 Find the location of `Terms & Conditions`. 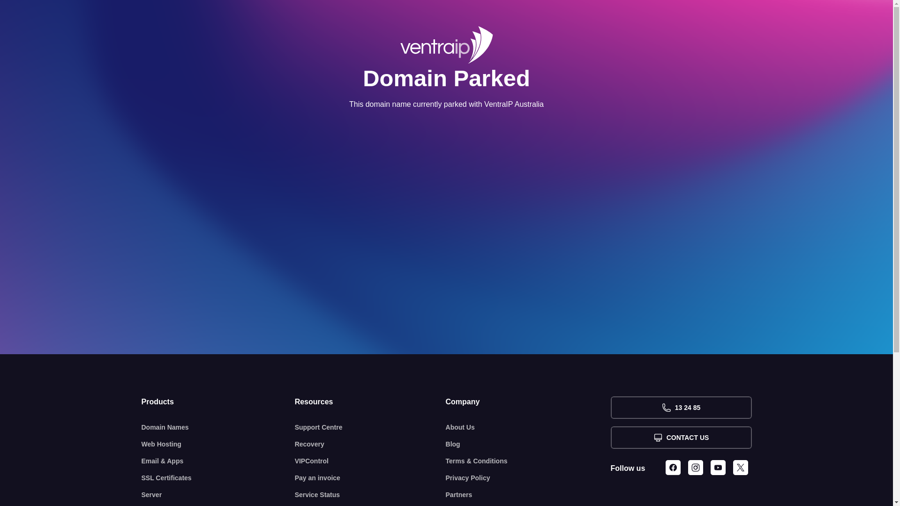

Terms & Conditions is located at coordinates (528, 461).